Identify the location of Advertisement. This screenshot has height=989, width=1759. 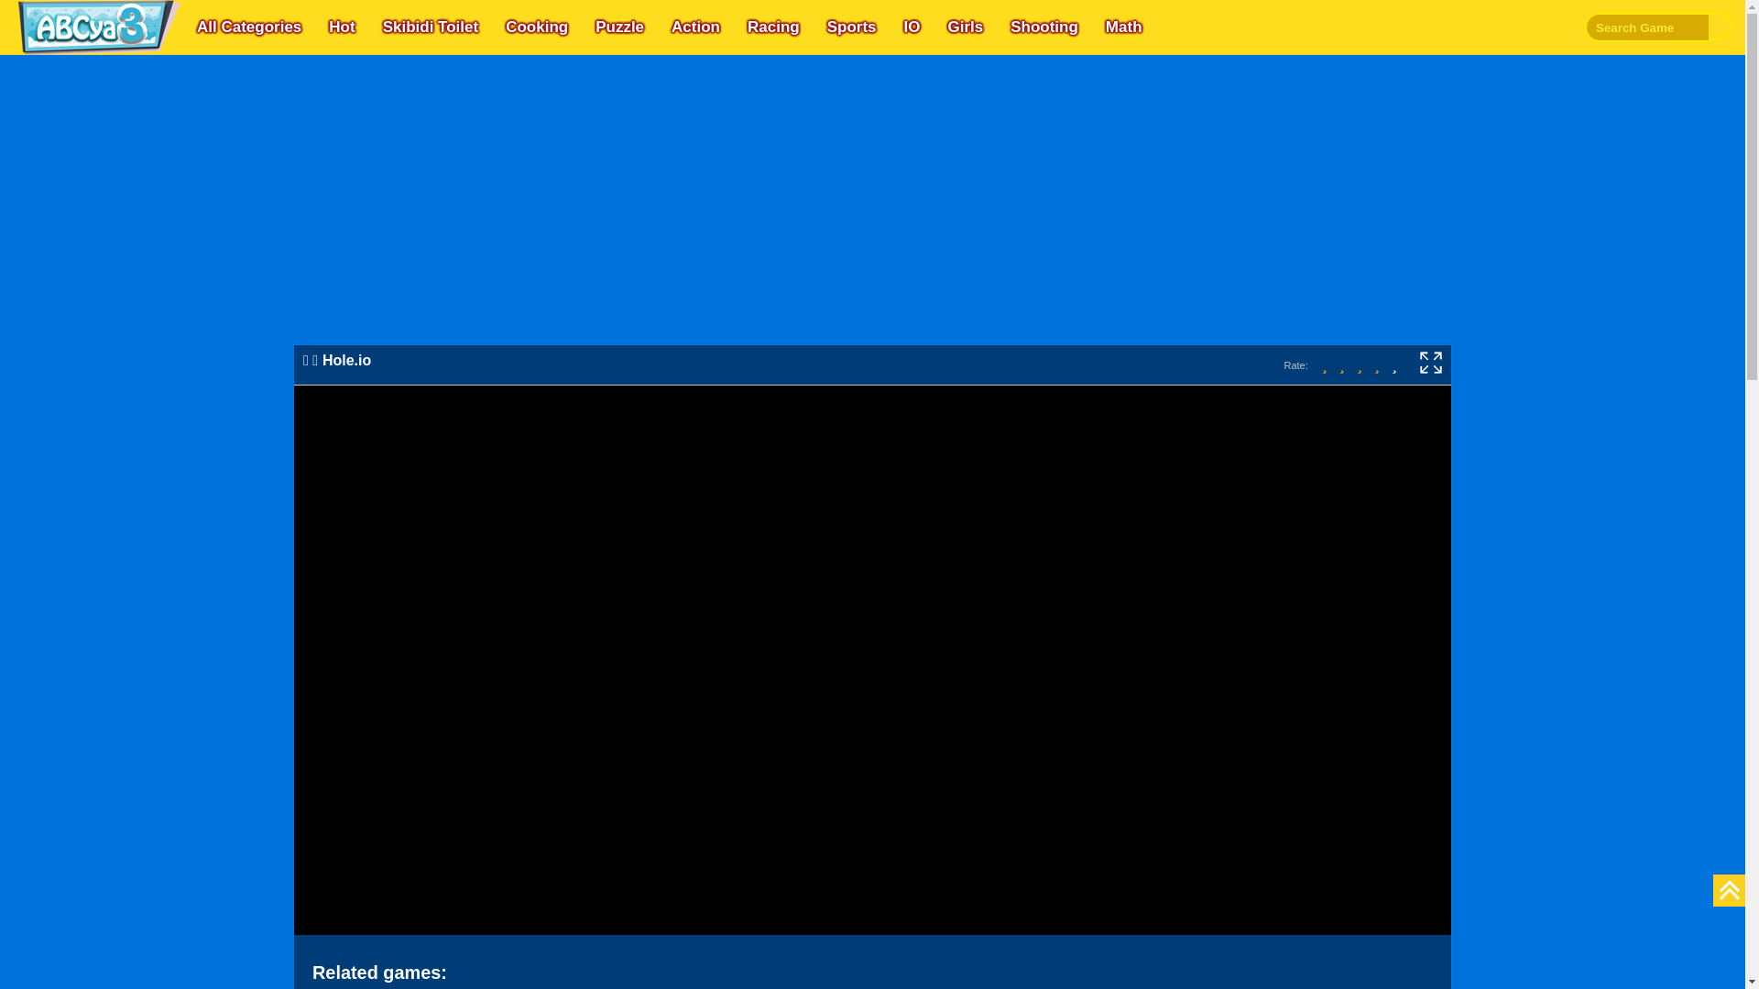
(872, 223).